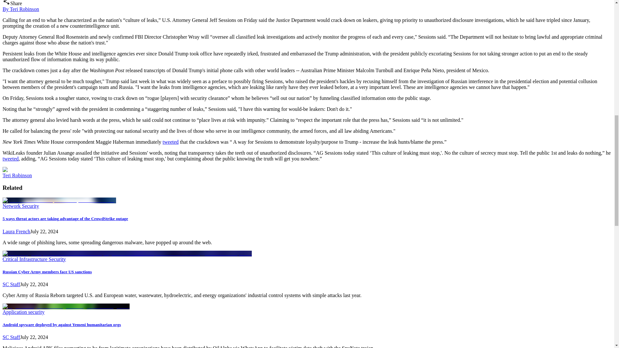 The height and width of the screenshot is (348, 619). What do you see at coordinates (11, 284) in the screenshot?
I see `SC Staff` at bounding box center [11, 284].